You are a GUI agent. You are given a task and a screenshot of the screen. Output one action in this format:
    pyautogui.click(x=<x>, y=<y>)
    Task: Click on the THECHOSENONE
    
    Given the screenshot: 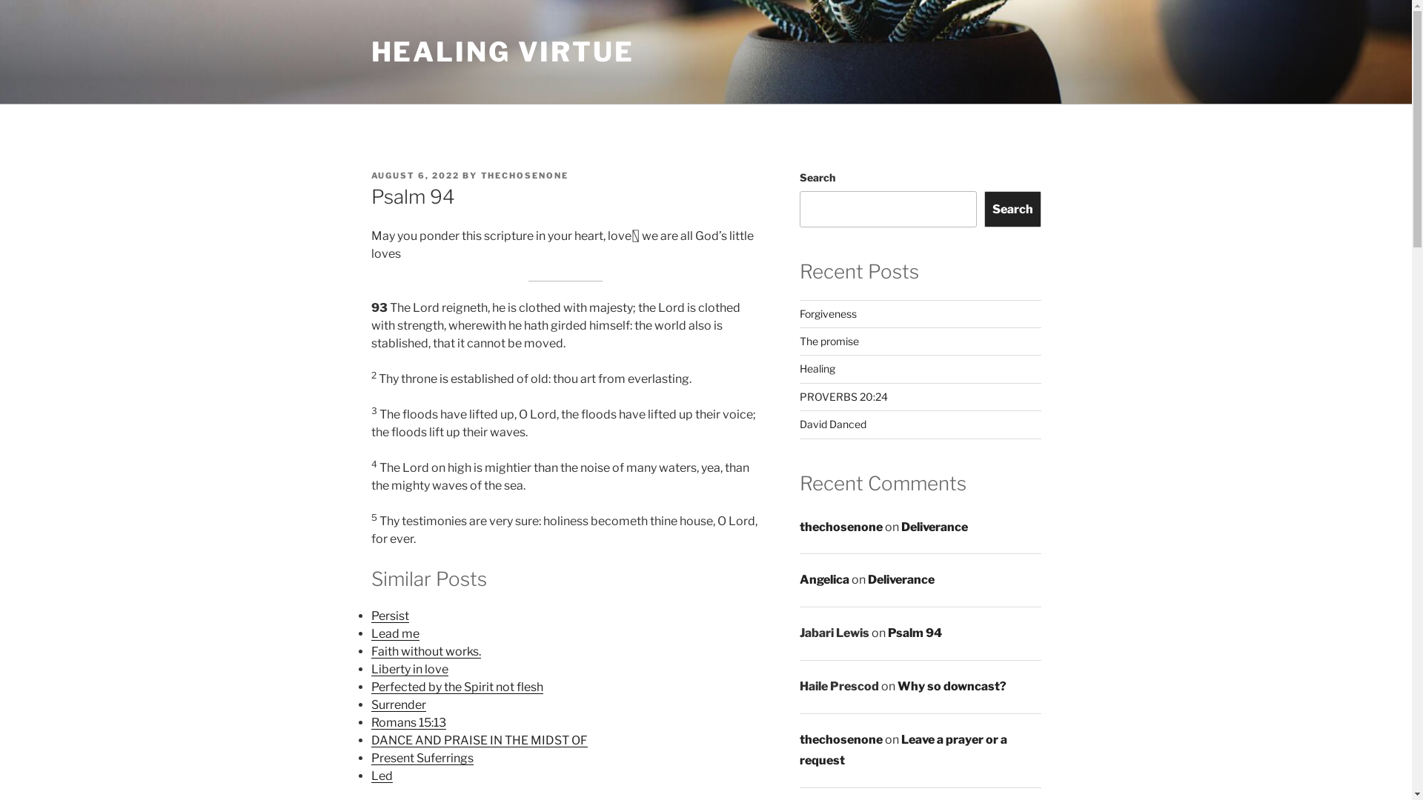 What is the action you would take?
    pyautogui.click(x=525, y=176)
    